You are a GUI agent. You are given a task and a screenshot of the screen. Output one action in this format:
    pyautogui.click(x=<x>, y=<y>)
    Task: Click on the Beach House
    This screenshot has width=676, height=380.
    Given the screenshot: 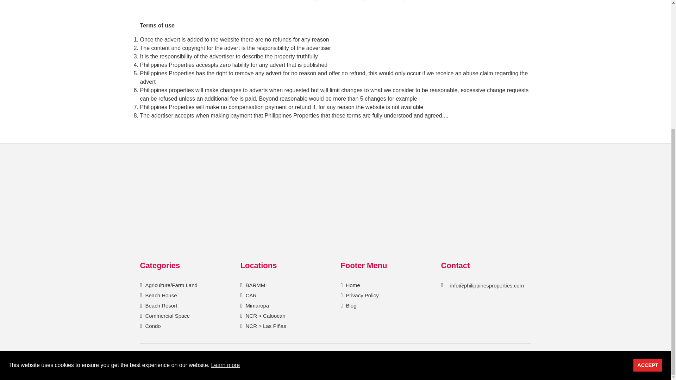 What is the action you would take?
    pyautogui.click(x=160, y=295)
    